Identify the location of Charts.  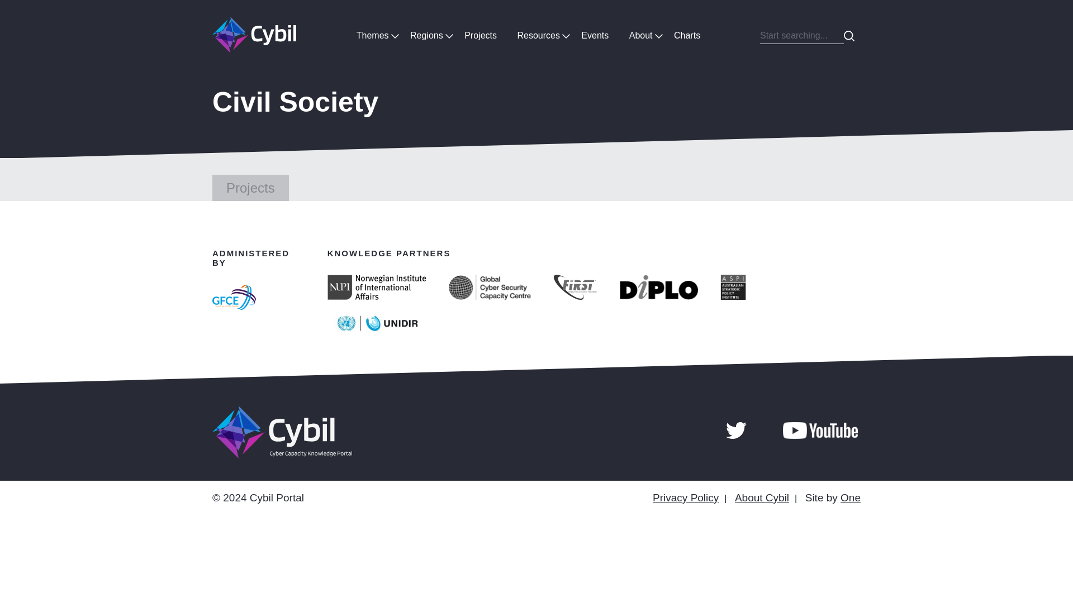
(687, 35).